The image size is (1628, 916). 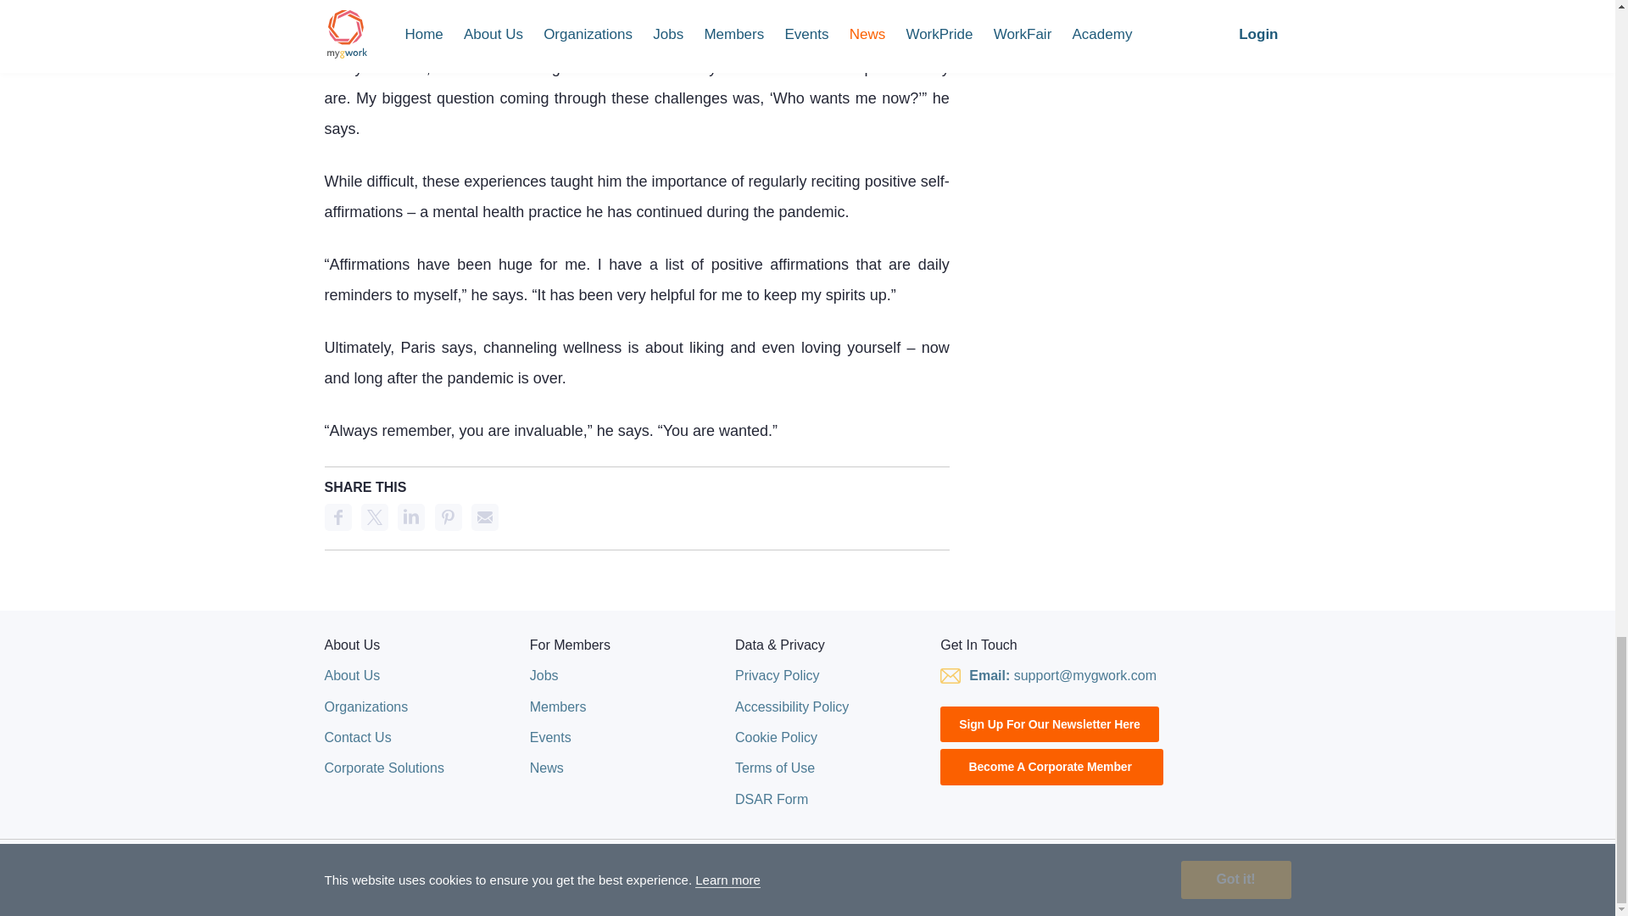 What do you see at coordinates (776, 737) in the screenshot?
I see `Cookie Policy` at bounding box center [776, 737].